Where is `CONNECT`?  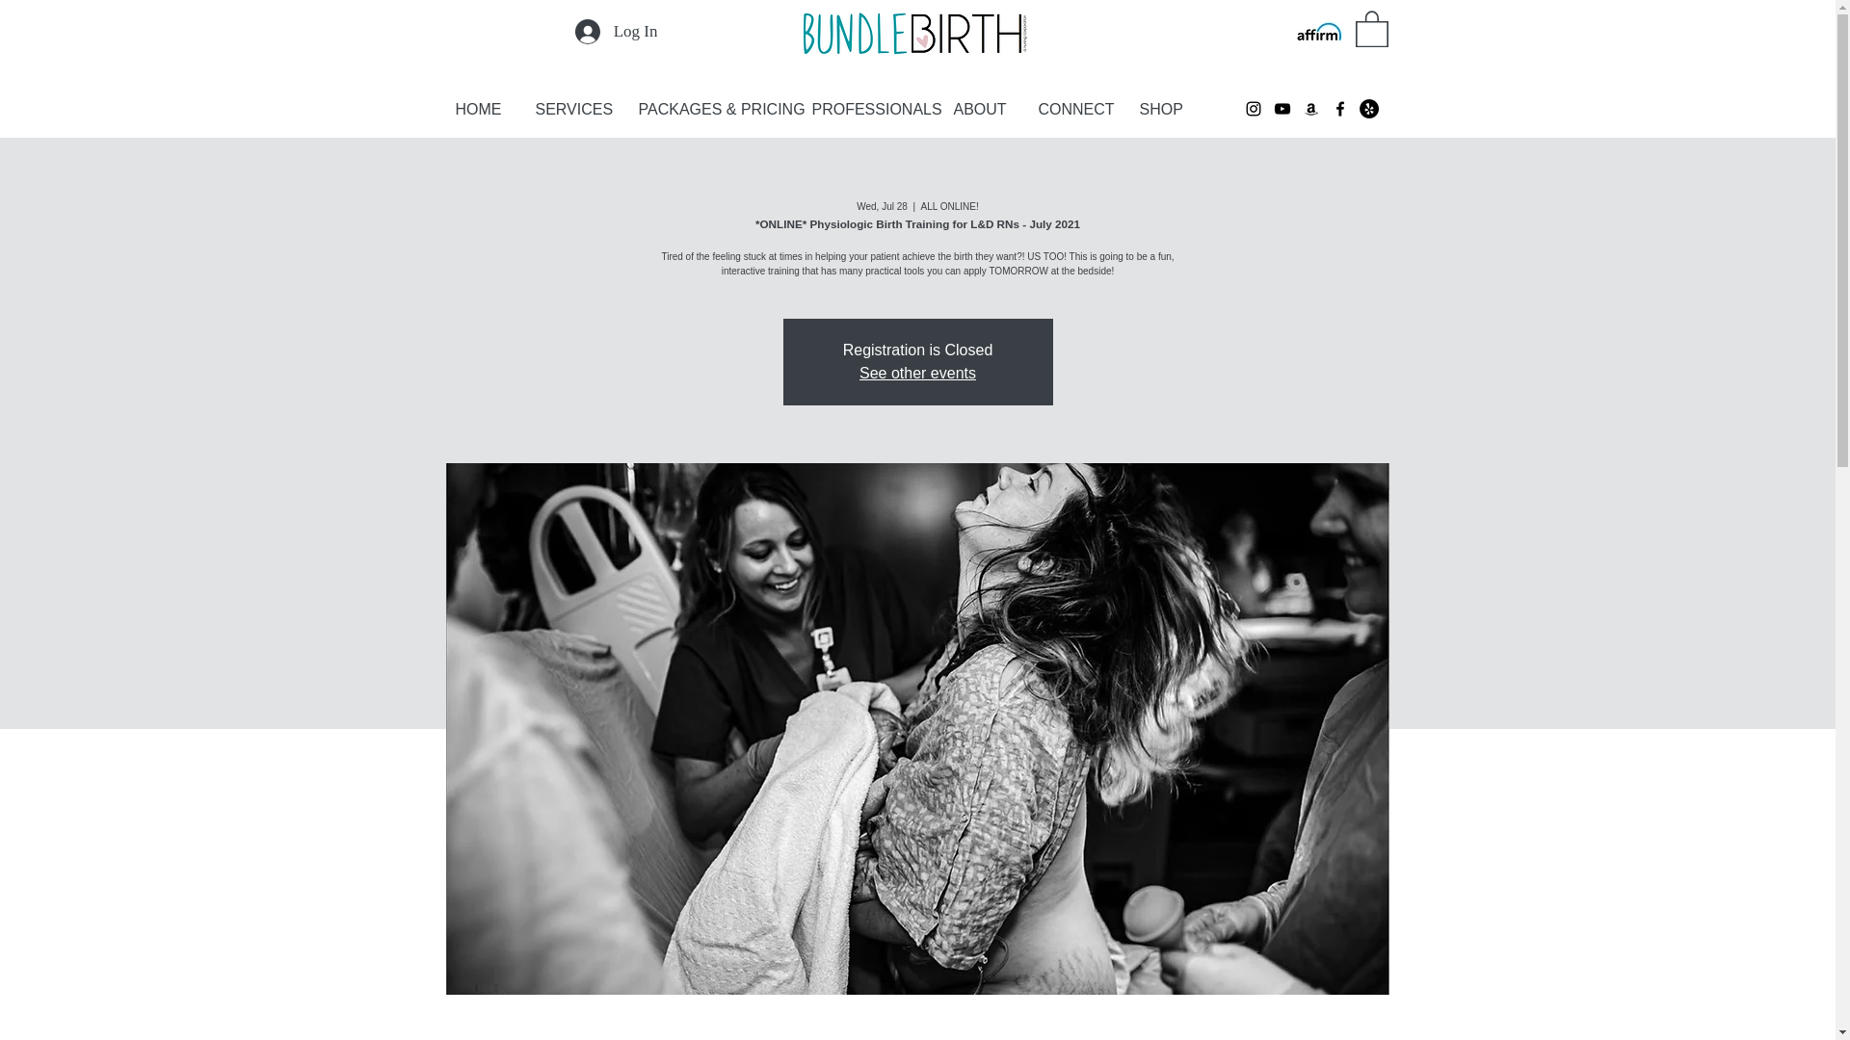 CONNECT is located at coordinates (1079, 110).